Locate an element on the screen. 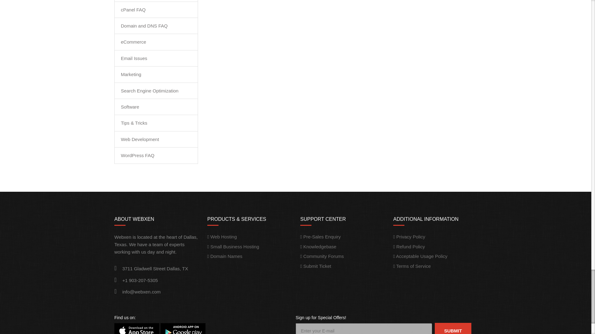 Image resolution: width=595 pixels, height=334 pixels. Domain and DNS FAQ is located at coordinates (144, 25).